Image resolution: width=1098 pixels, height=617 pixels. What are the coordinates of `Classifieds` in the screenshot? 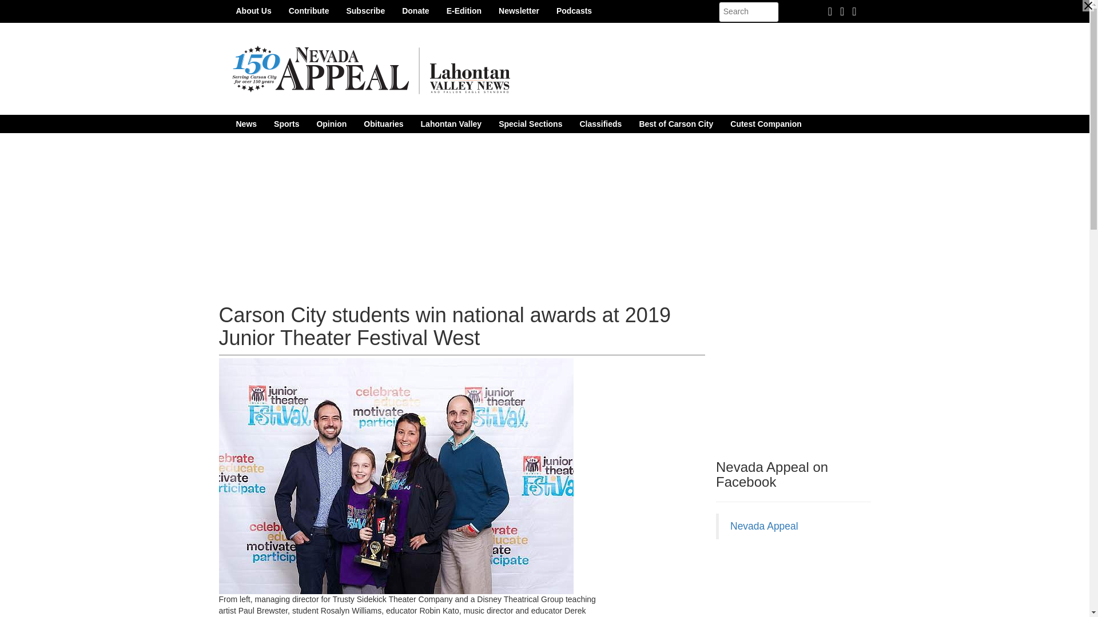 It's located at (600, 123).